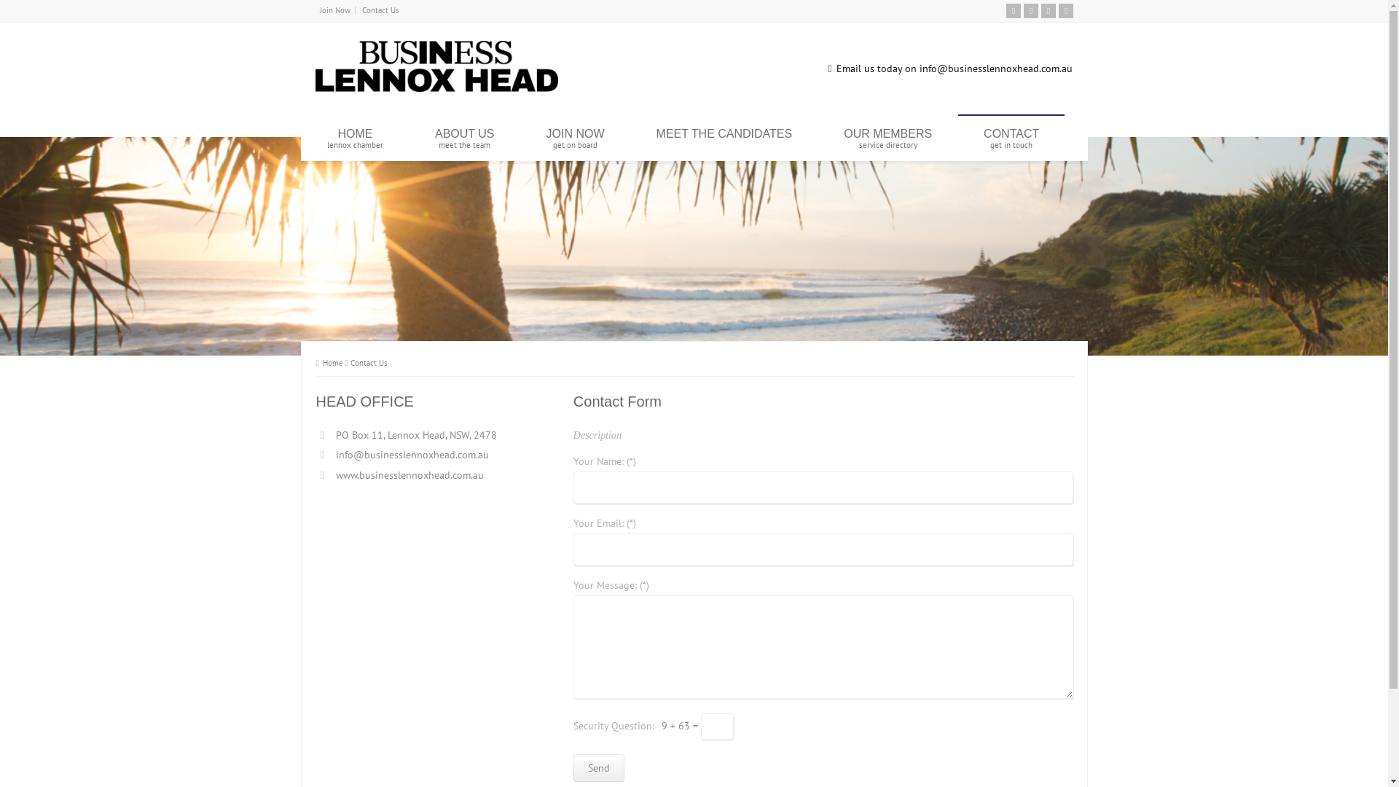 This screenshot has height=787, width=1399. Describe the element at coordinates (724, 138) in the screenshot. I see `MEET THE CANDIDATES
 ` at that location.